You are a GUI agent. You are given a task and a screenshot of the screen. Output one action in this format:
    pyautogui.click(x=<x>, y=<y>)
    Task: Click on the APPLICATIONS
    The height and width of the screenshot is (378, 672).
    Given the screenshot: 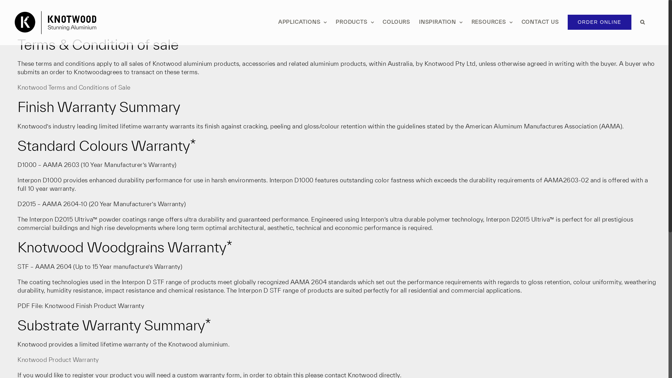 What is the action you would take?
    pyautogui.click(x=302, y=22)
    